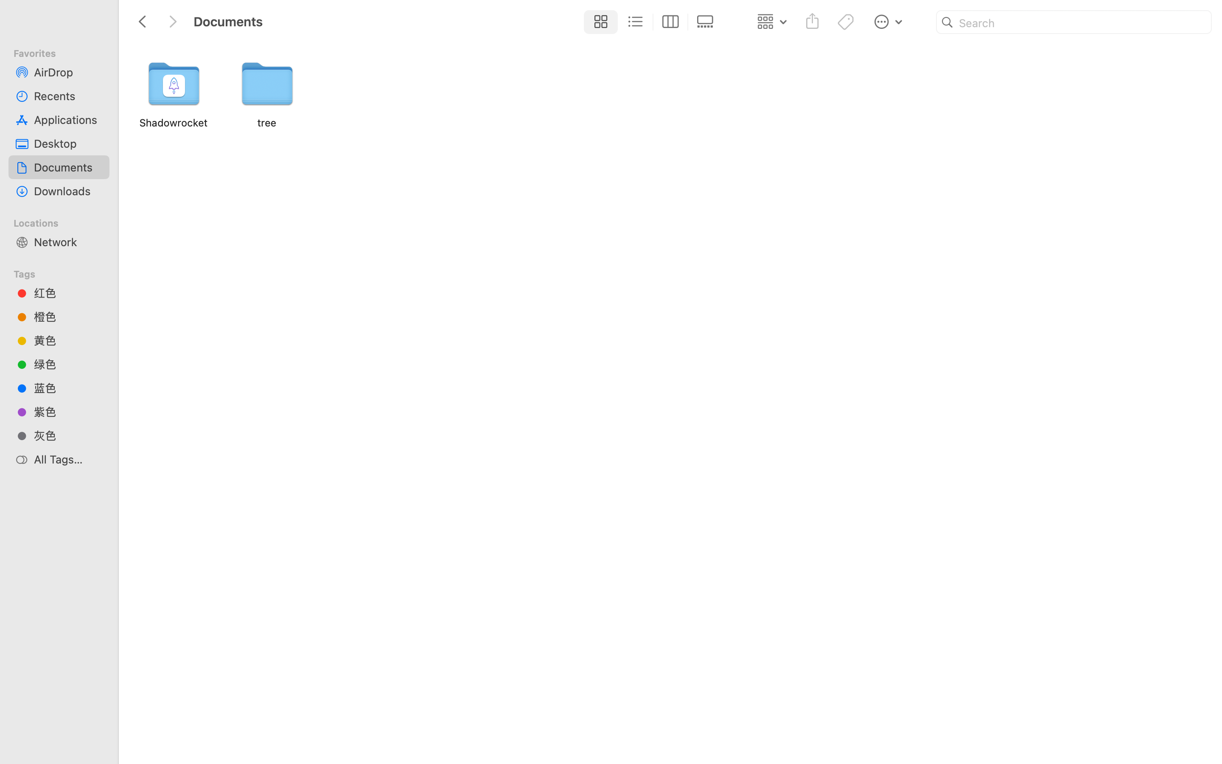 This screenshot has height=764, width=1222. Describe the element at coordinates (68, 96) in the screenshot. I see `Recents` at that location.